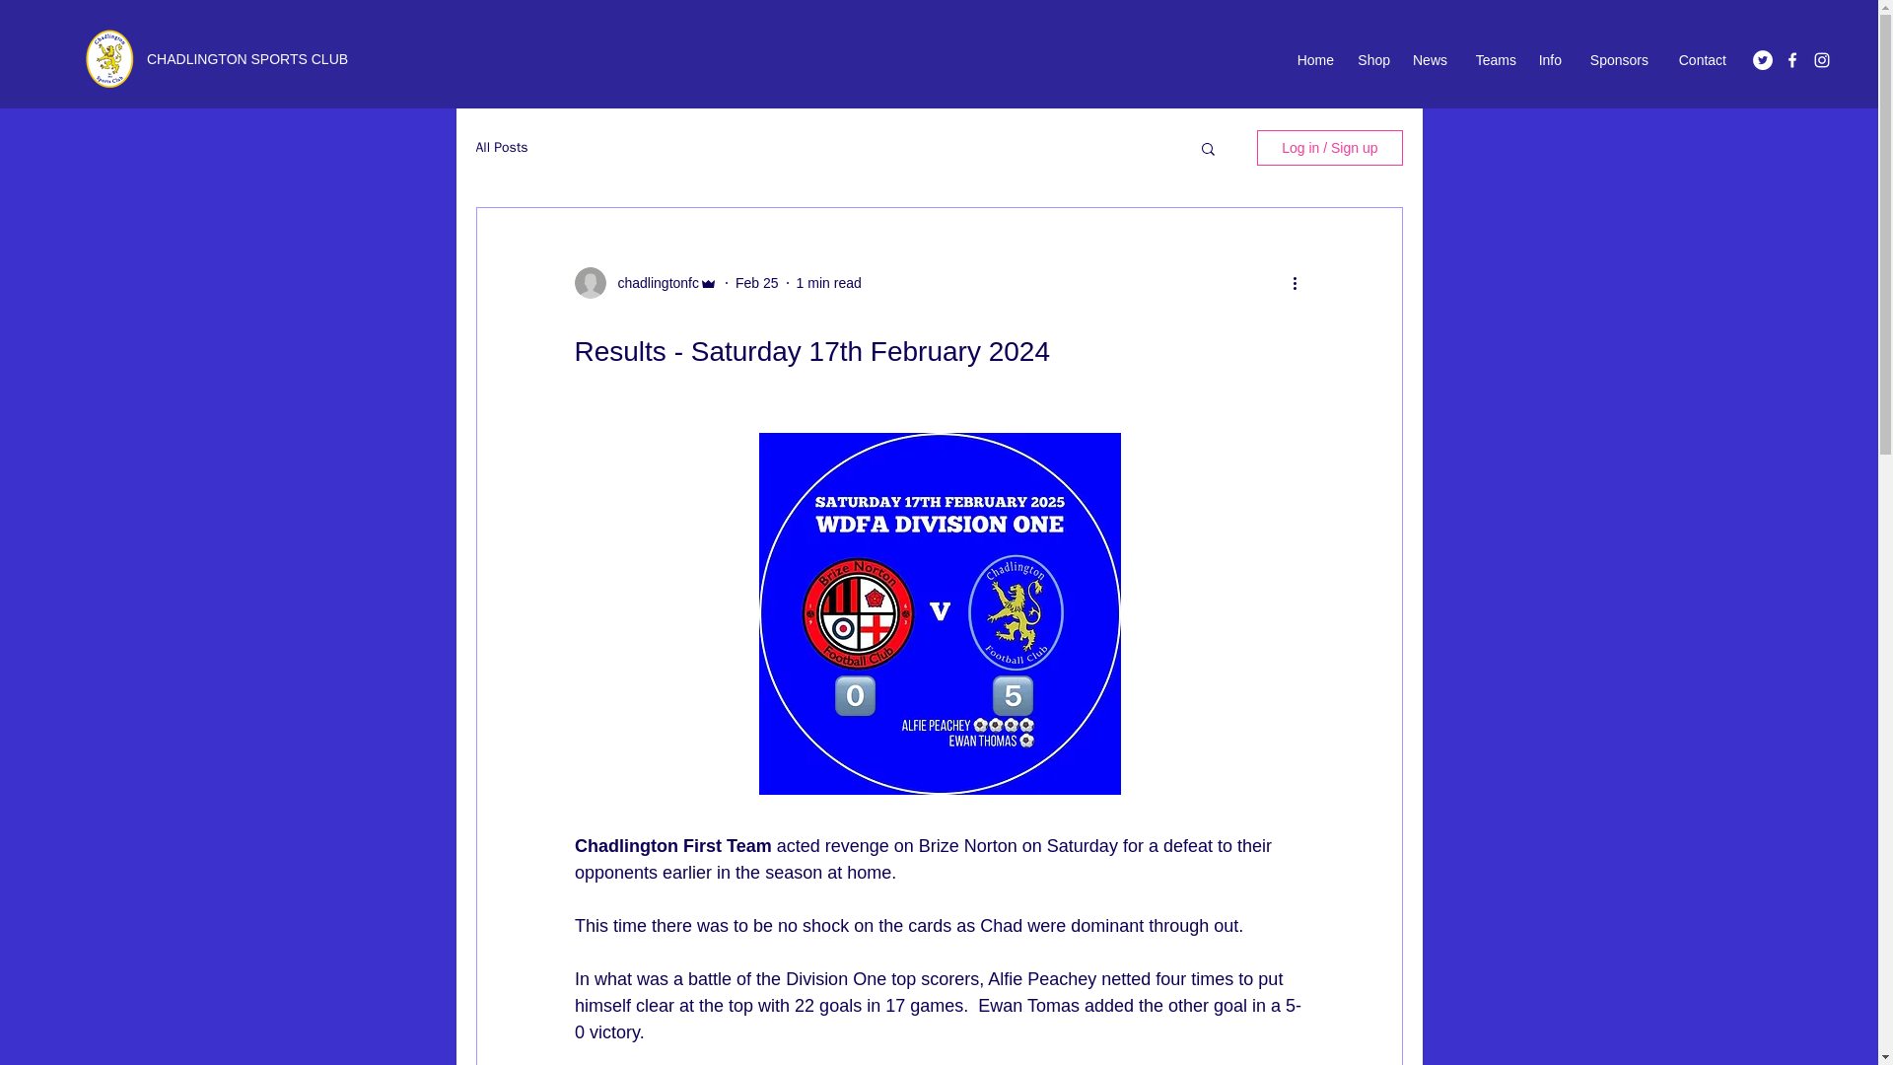  What do you see at coordinates (828, 281) in the screenshot?
I see `1 min read` at bounding box center [828, 281].